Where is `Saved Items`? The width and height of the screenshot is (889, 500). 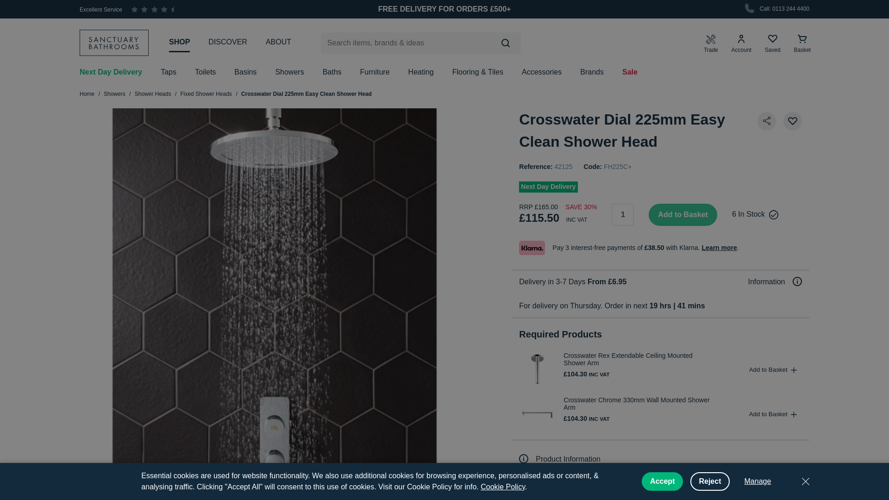
Saved Items is located at coordinates (772, 44).